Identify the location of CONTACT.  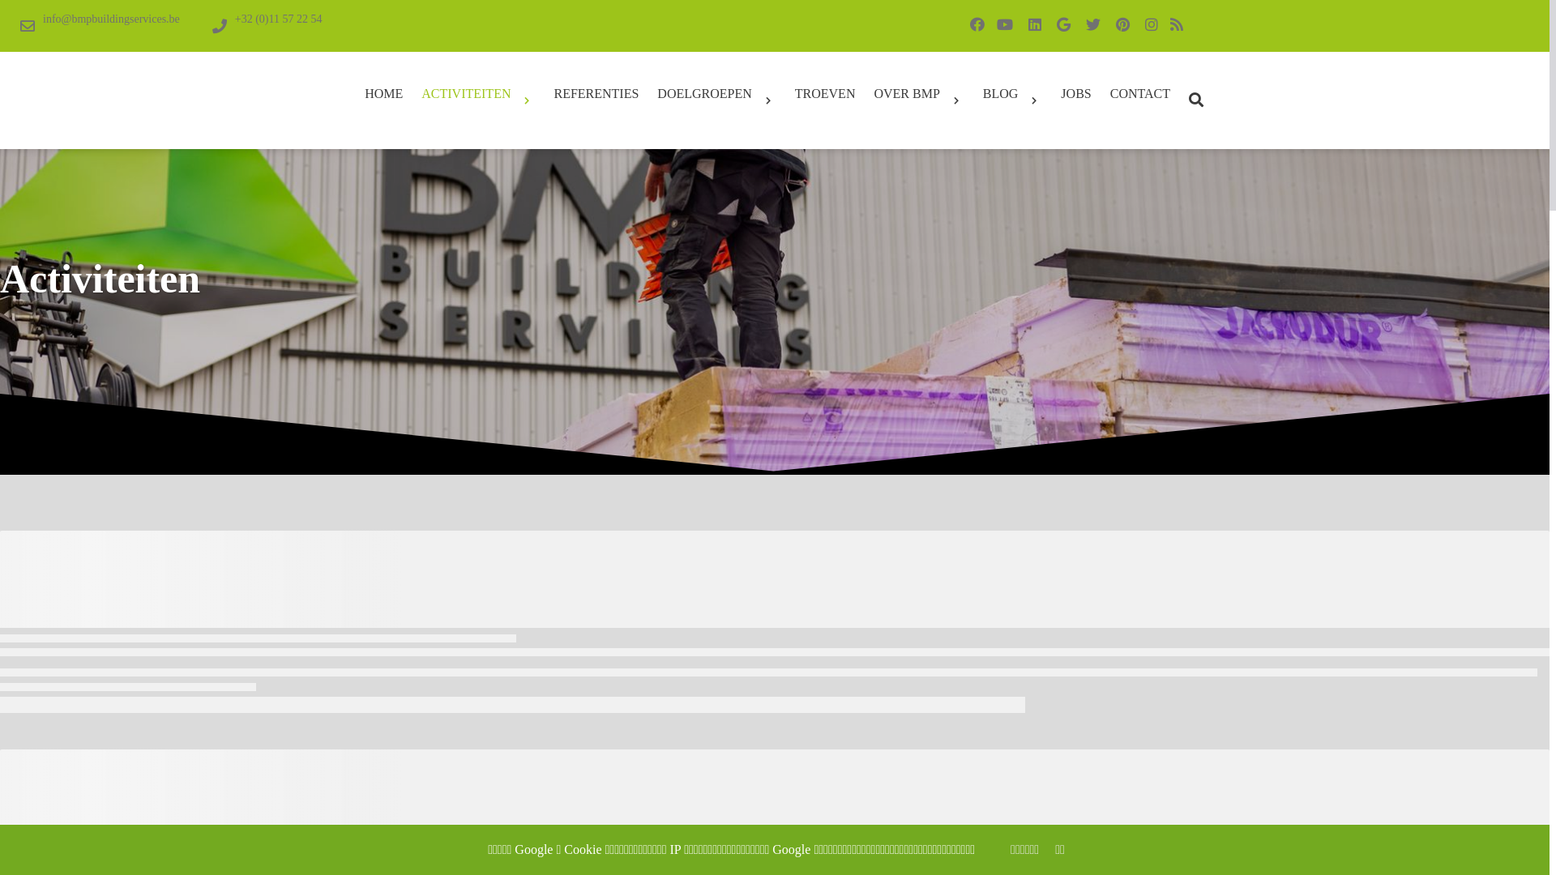
(1140, 94).